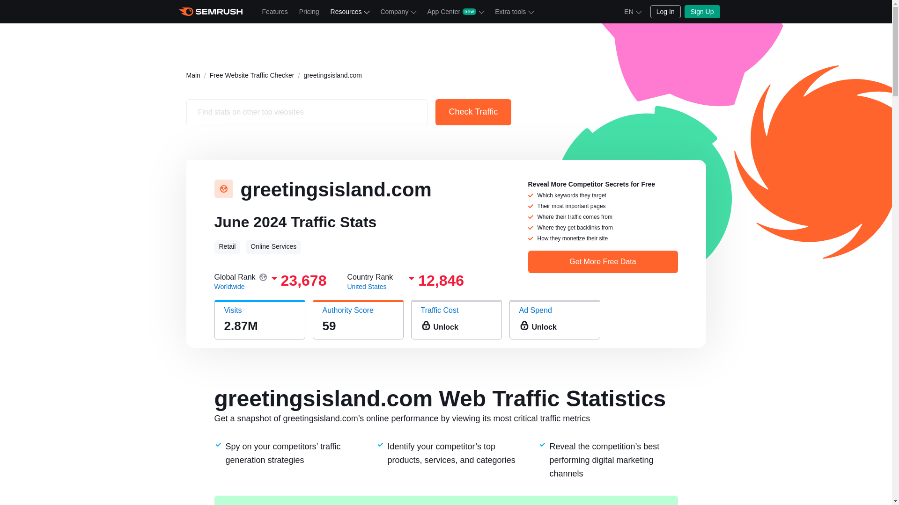  What do you see at coordinates (455, 11) in the screenshot?
I see `App Center` at bounding box center [455, 11].